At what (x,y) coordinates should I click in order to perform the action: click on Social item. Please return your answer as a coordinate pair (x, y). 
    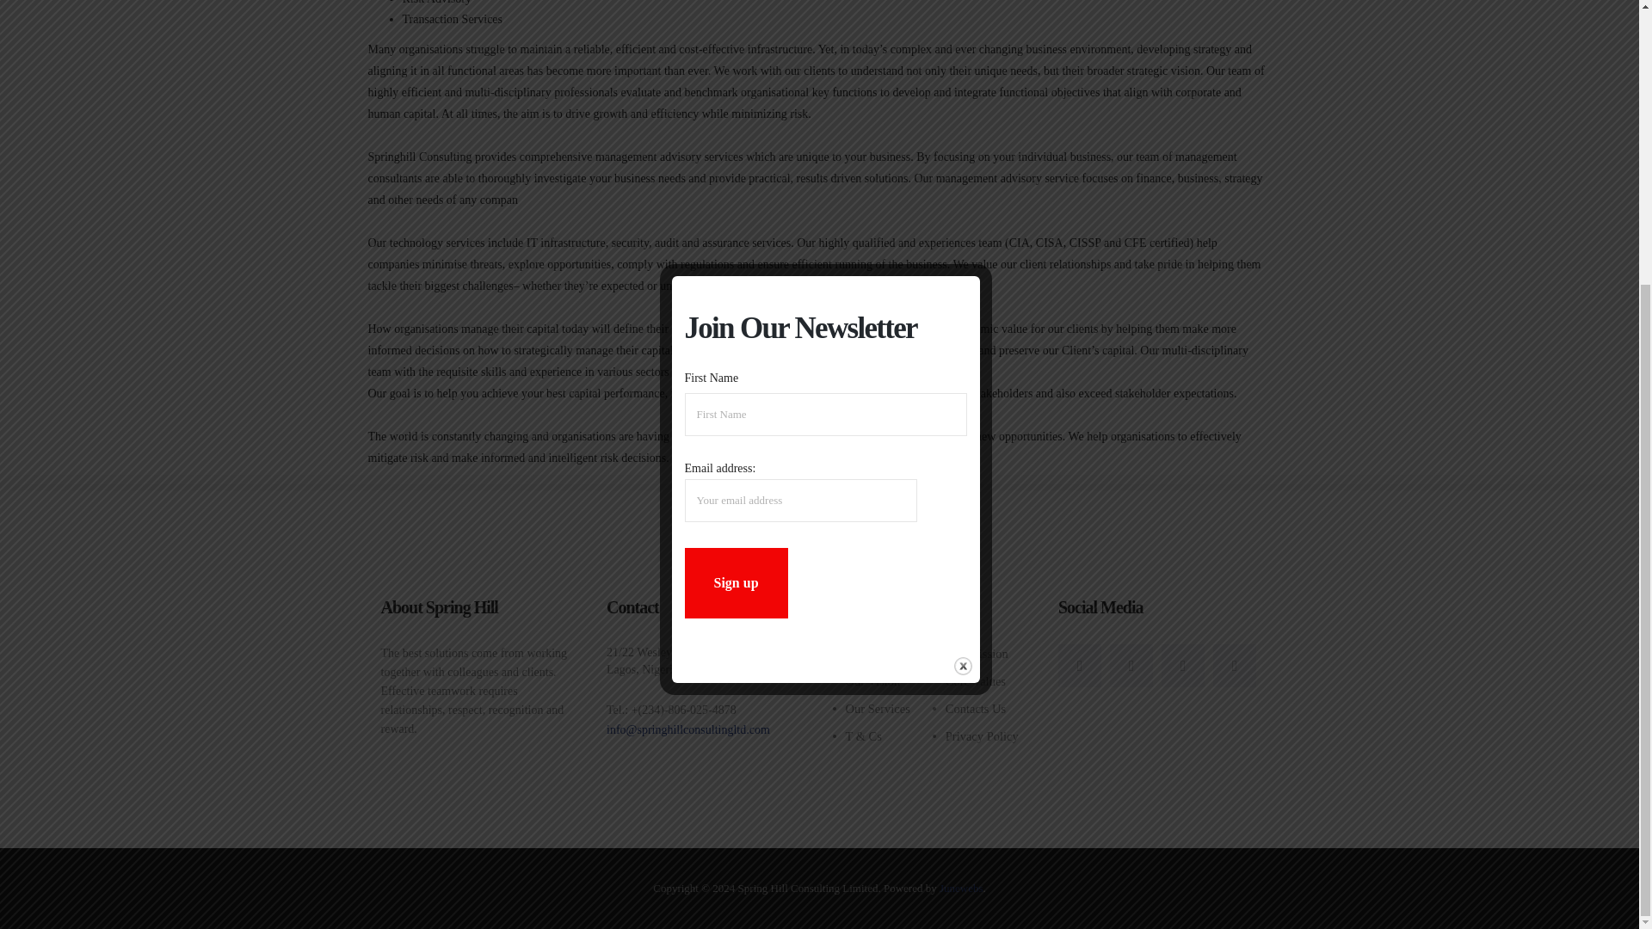
    Looking at the image, I should click on (1080, 666).